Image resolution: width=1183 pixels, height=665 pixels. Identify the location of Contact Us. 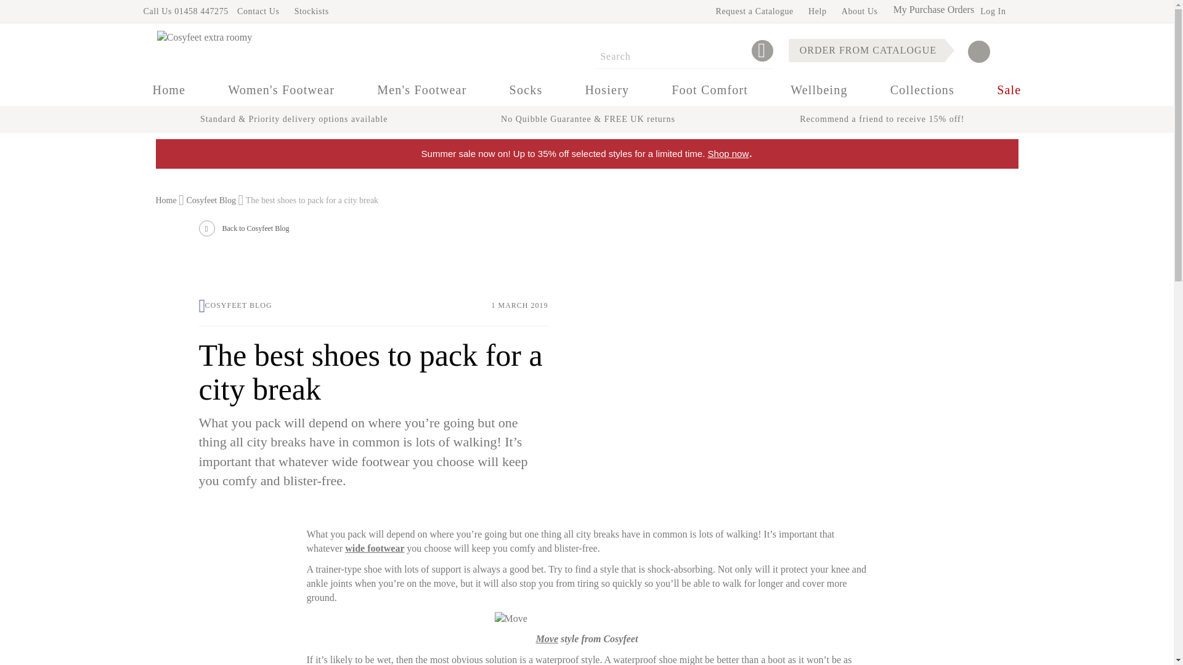
(258, 11).